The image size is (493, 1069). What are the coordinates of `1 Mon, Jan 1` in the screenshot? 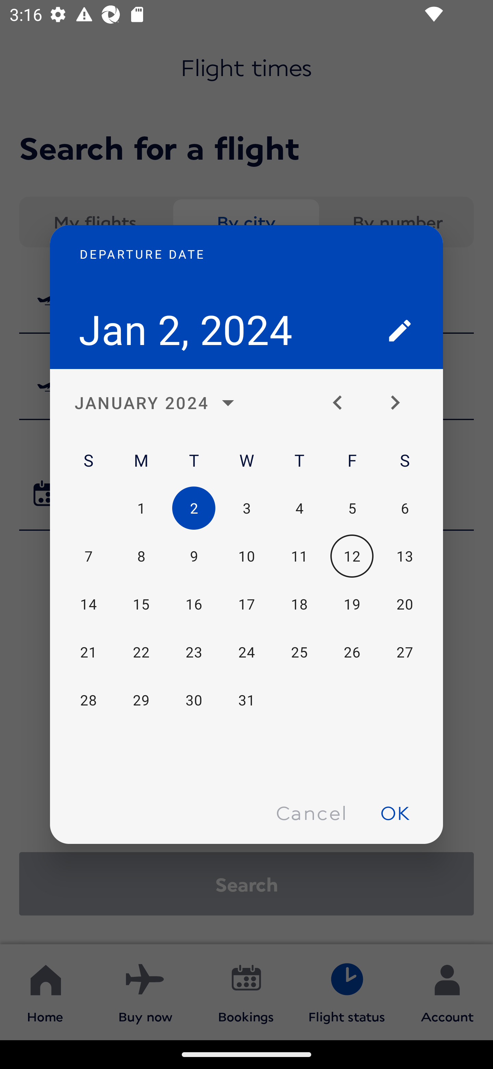 It's located at (141, 508).